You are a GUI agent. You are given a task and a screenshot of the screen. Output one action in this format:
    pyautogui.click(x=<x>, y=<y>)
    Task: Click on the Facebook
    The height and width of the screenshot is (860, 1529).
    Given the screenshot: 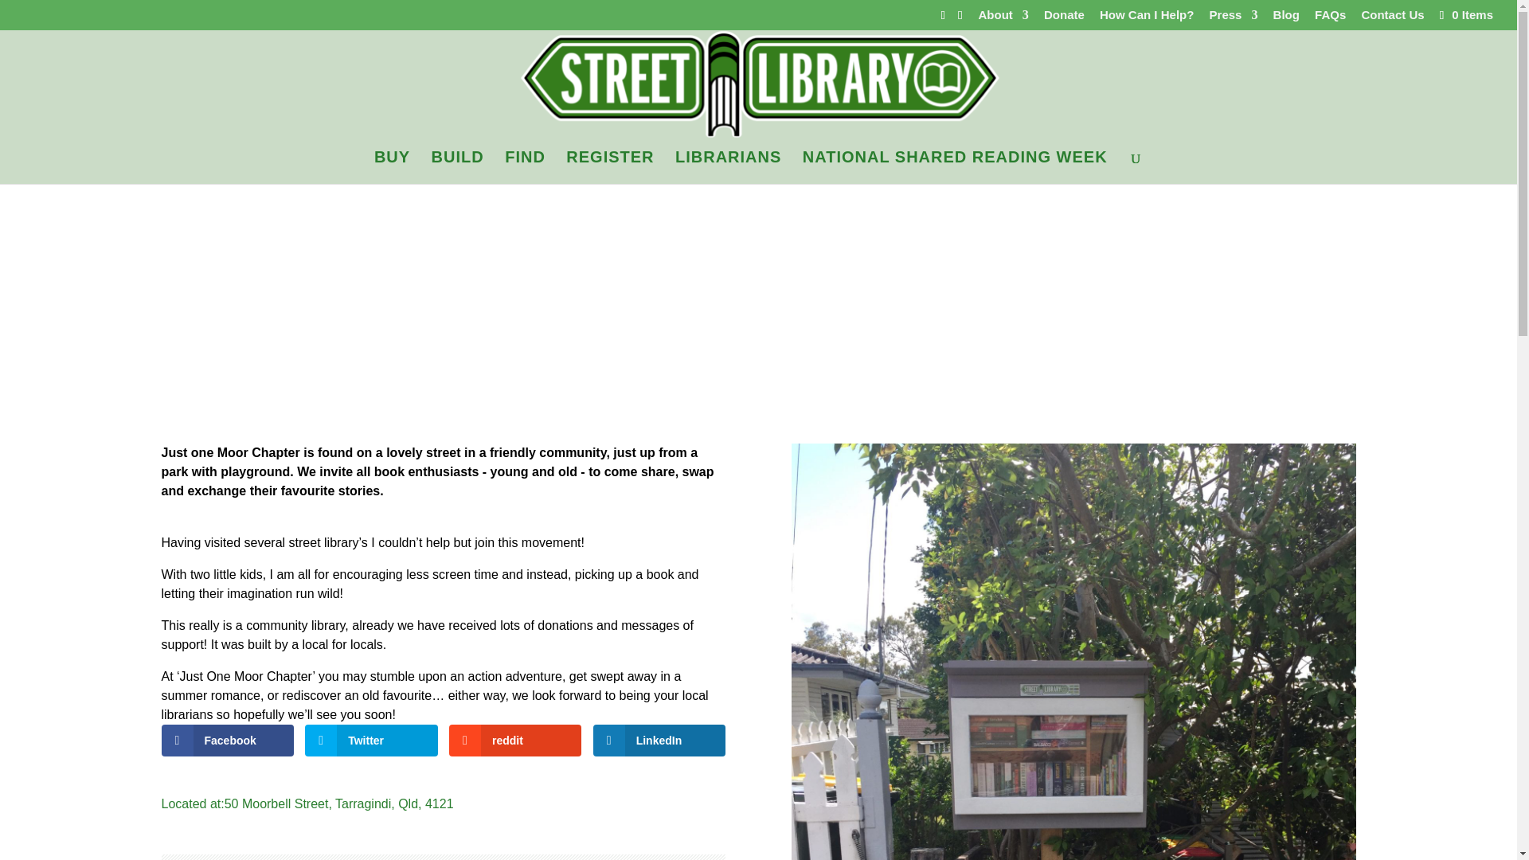 What is the action you would take?
    pyautogui.click(x=226, y=741)
    